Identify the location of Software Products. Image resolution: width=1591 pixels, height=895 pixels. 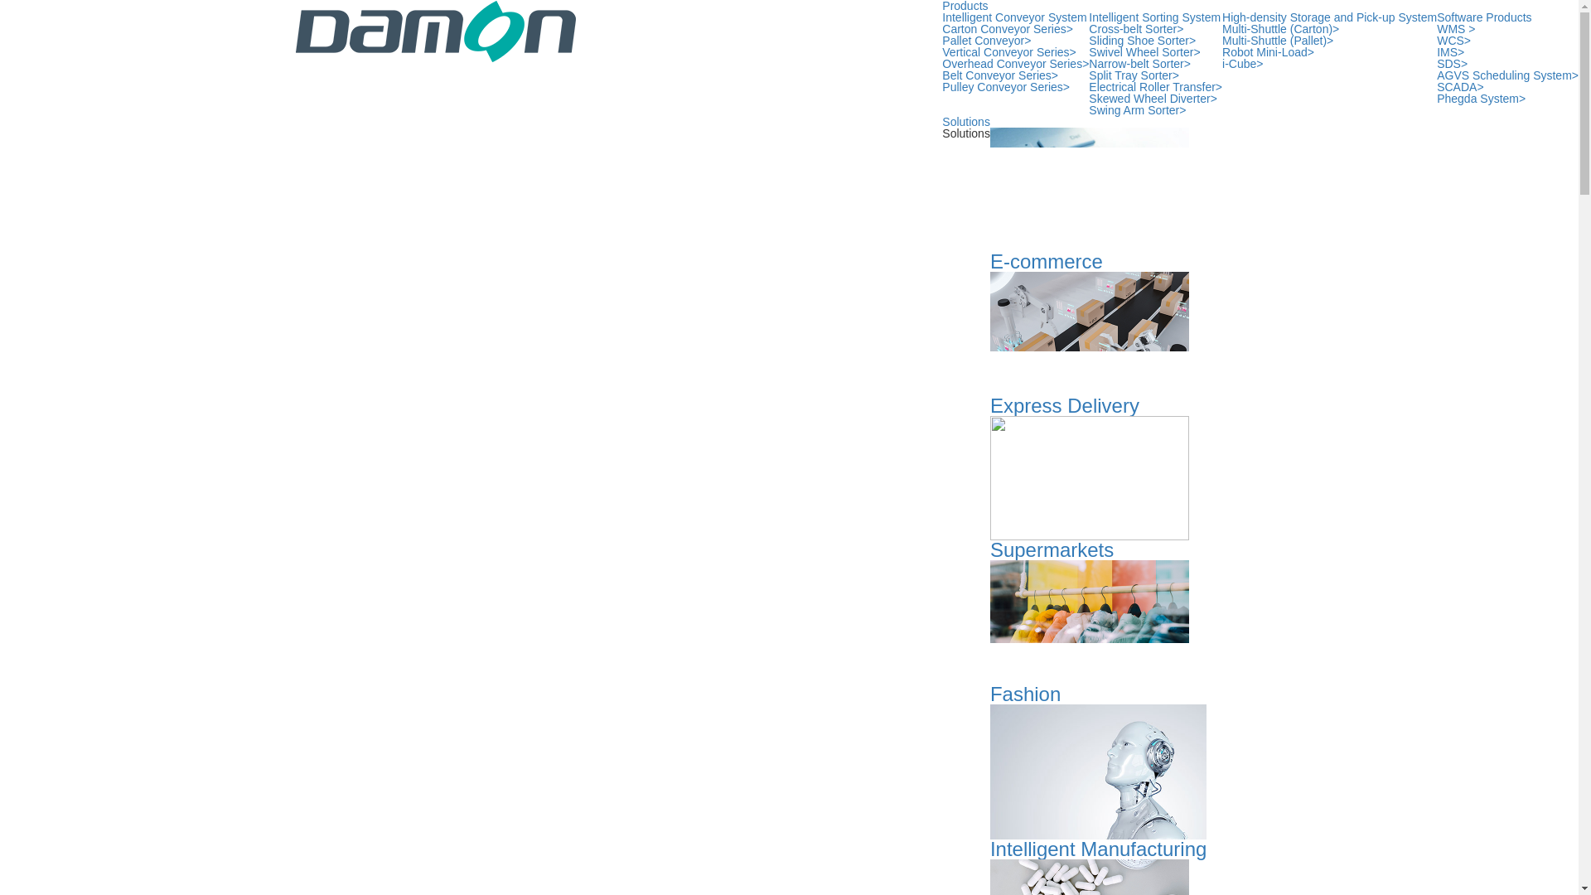
(1483, 17).